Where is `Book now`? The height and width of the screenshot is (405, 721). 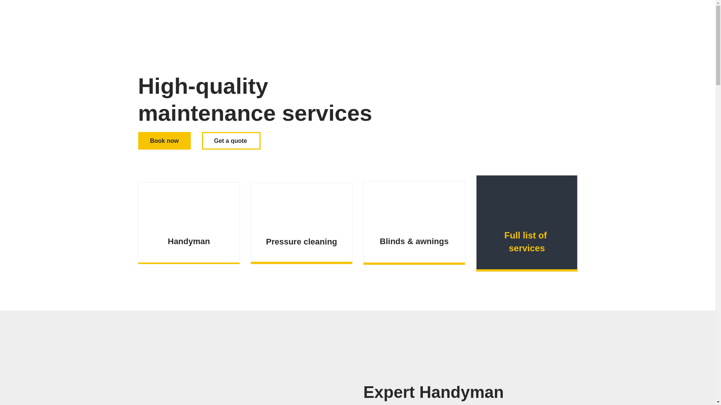 Book now is located at coordinates (164, 141).